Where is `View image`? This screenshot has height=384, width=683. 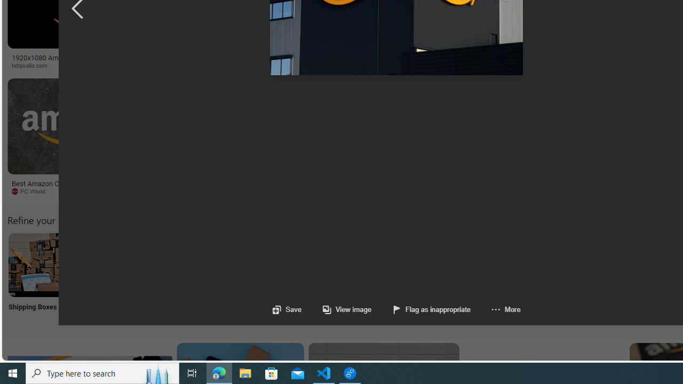 View image is located at coordinates (347, 309).